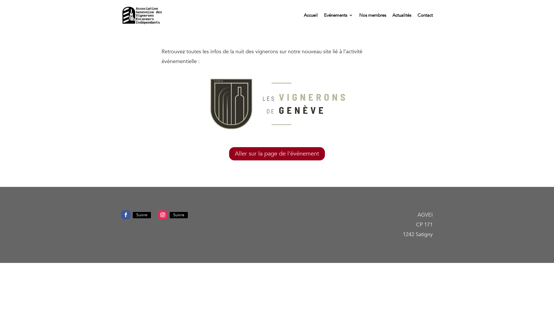 The height and width of the screenshot is (311, 554). What do you see at coordinates (373, 15) in the screenshot?
I see `Nos membres` at bounding box center [373, 15].